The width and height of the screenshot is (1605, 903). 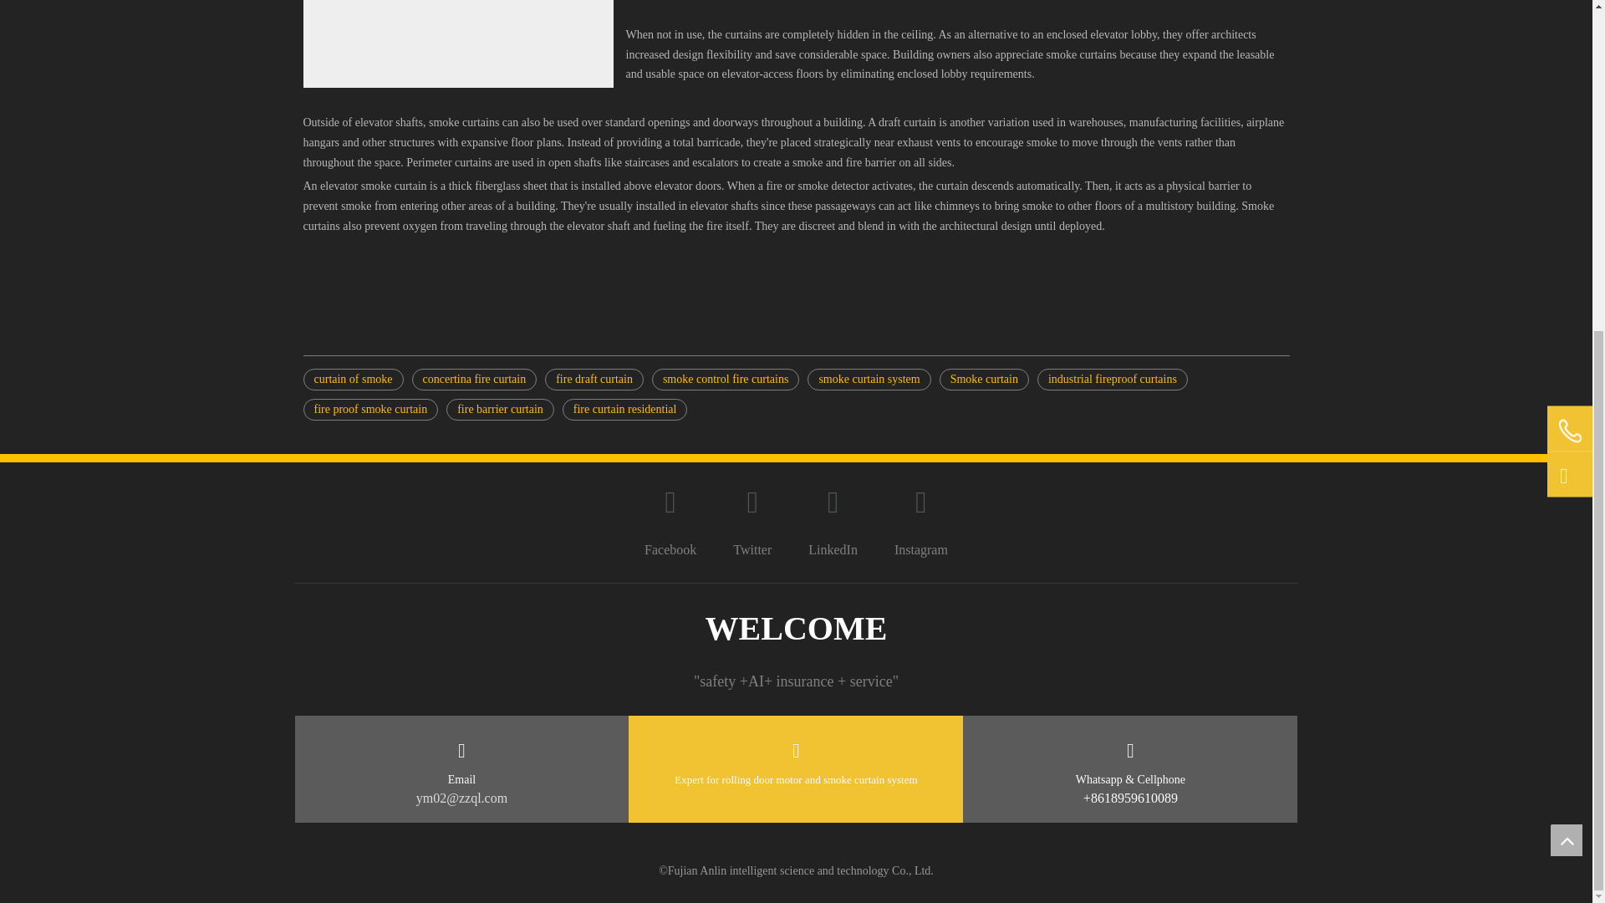 I want to click on smoke curtain system, so click(x=869, y=379).